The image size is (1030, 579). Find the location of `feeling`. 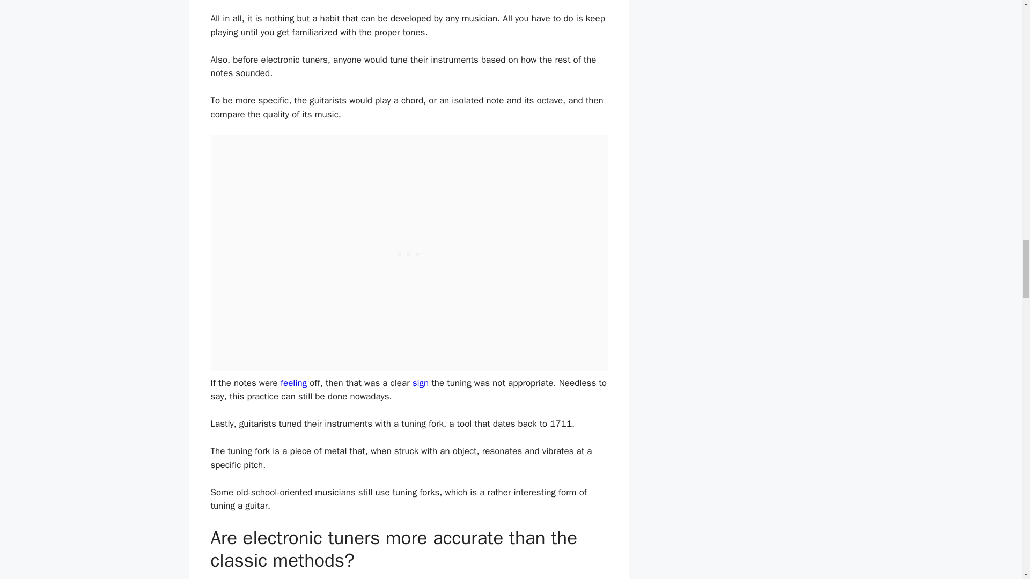

feeling is located at coordinates (293, 383).